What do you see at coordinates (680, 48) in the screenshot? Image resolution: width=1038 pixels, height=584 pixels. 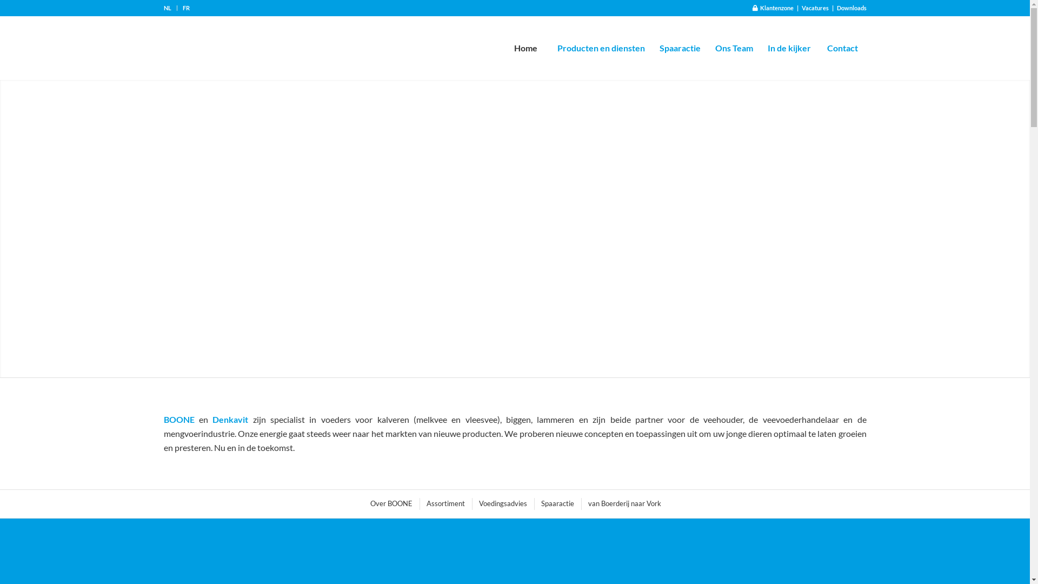 I see `Spaaractie` at bounding box center [680, 48].